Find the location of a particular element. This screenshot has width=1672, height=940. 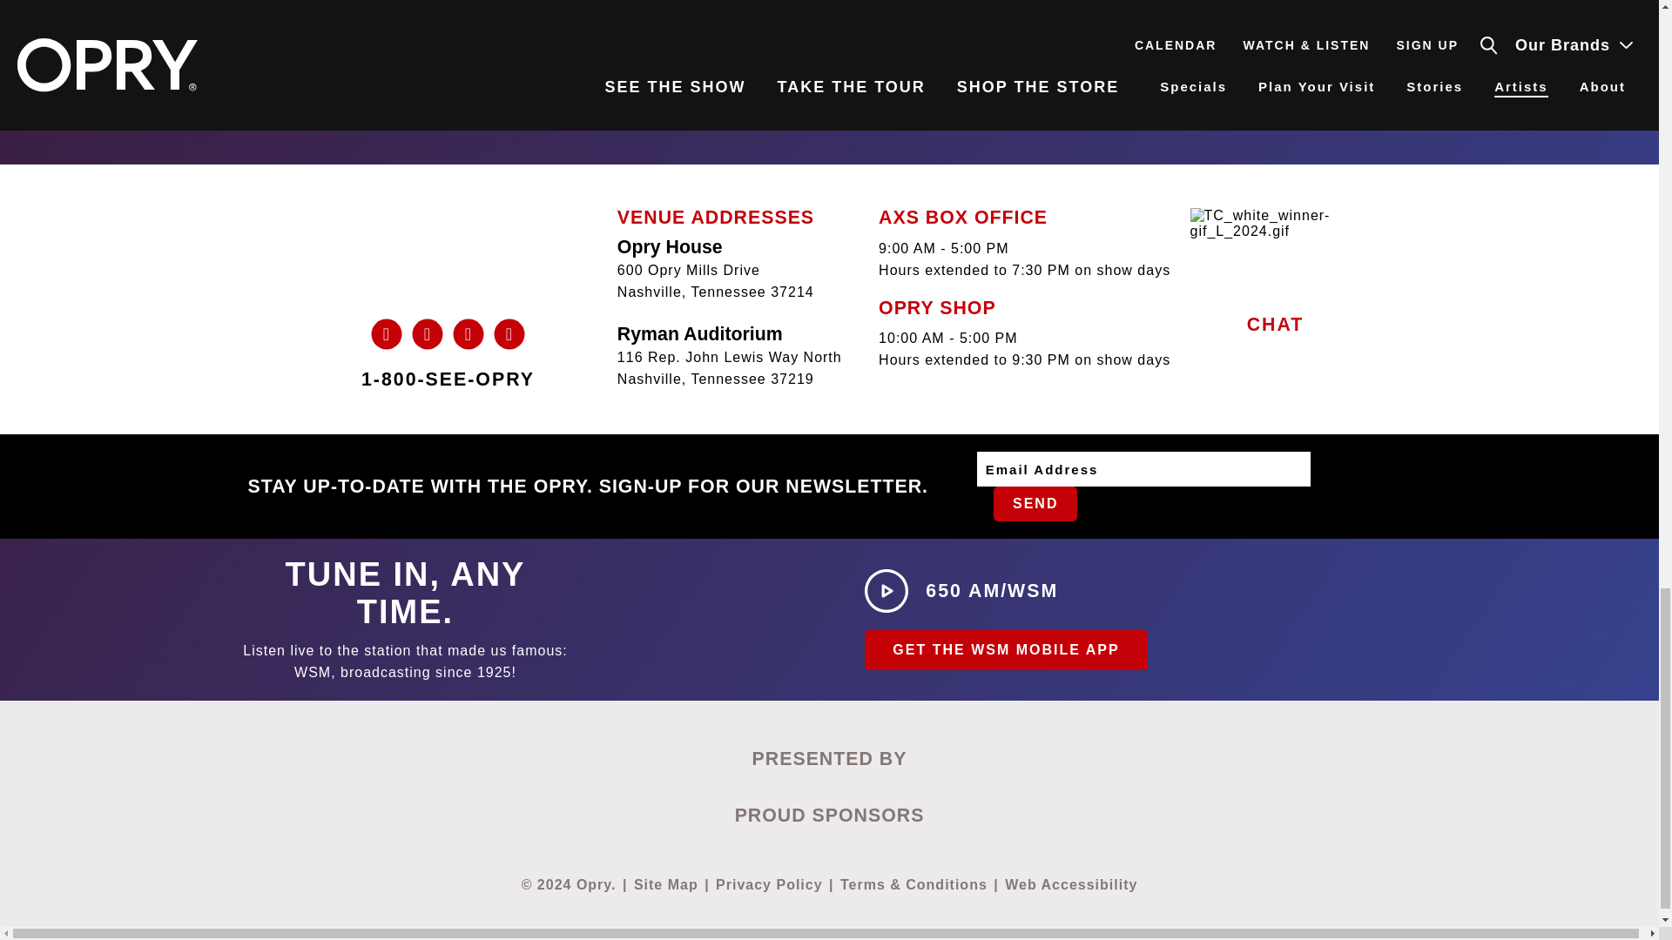

Facebook is located at coordinates (509, 334).